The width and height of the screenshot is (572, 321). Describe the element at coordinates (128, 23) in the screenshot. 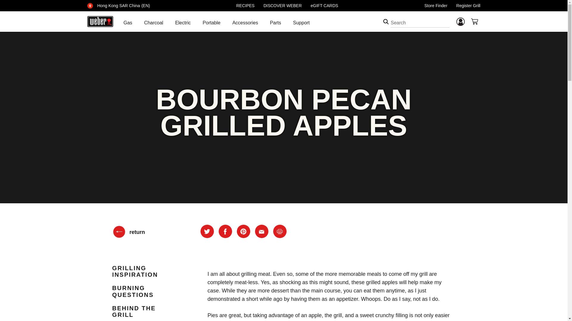

I see `Gas` at that location.